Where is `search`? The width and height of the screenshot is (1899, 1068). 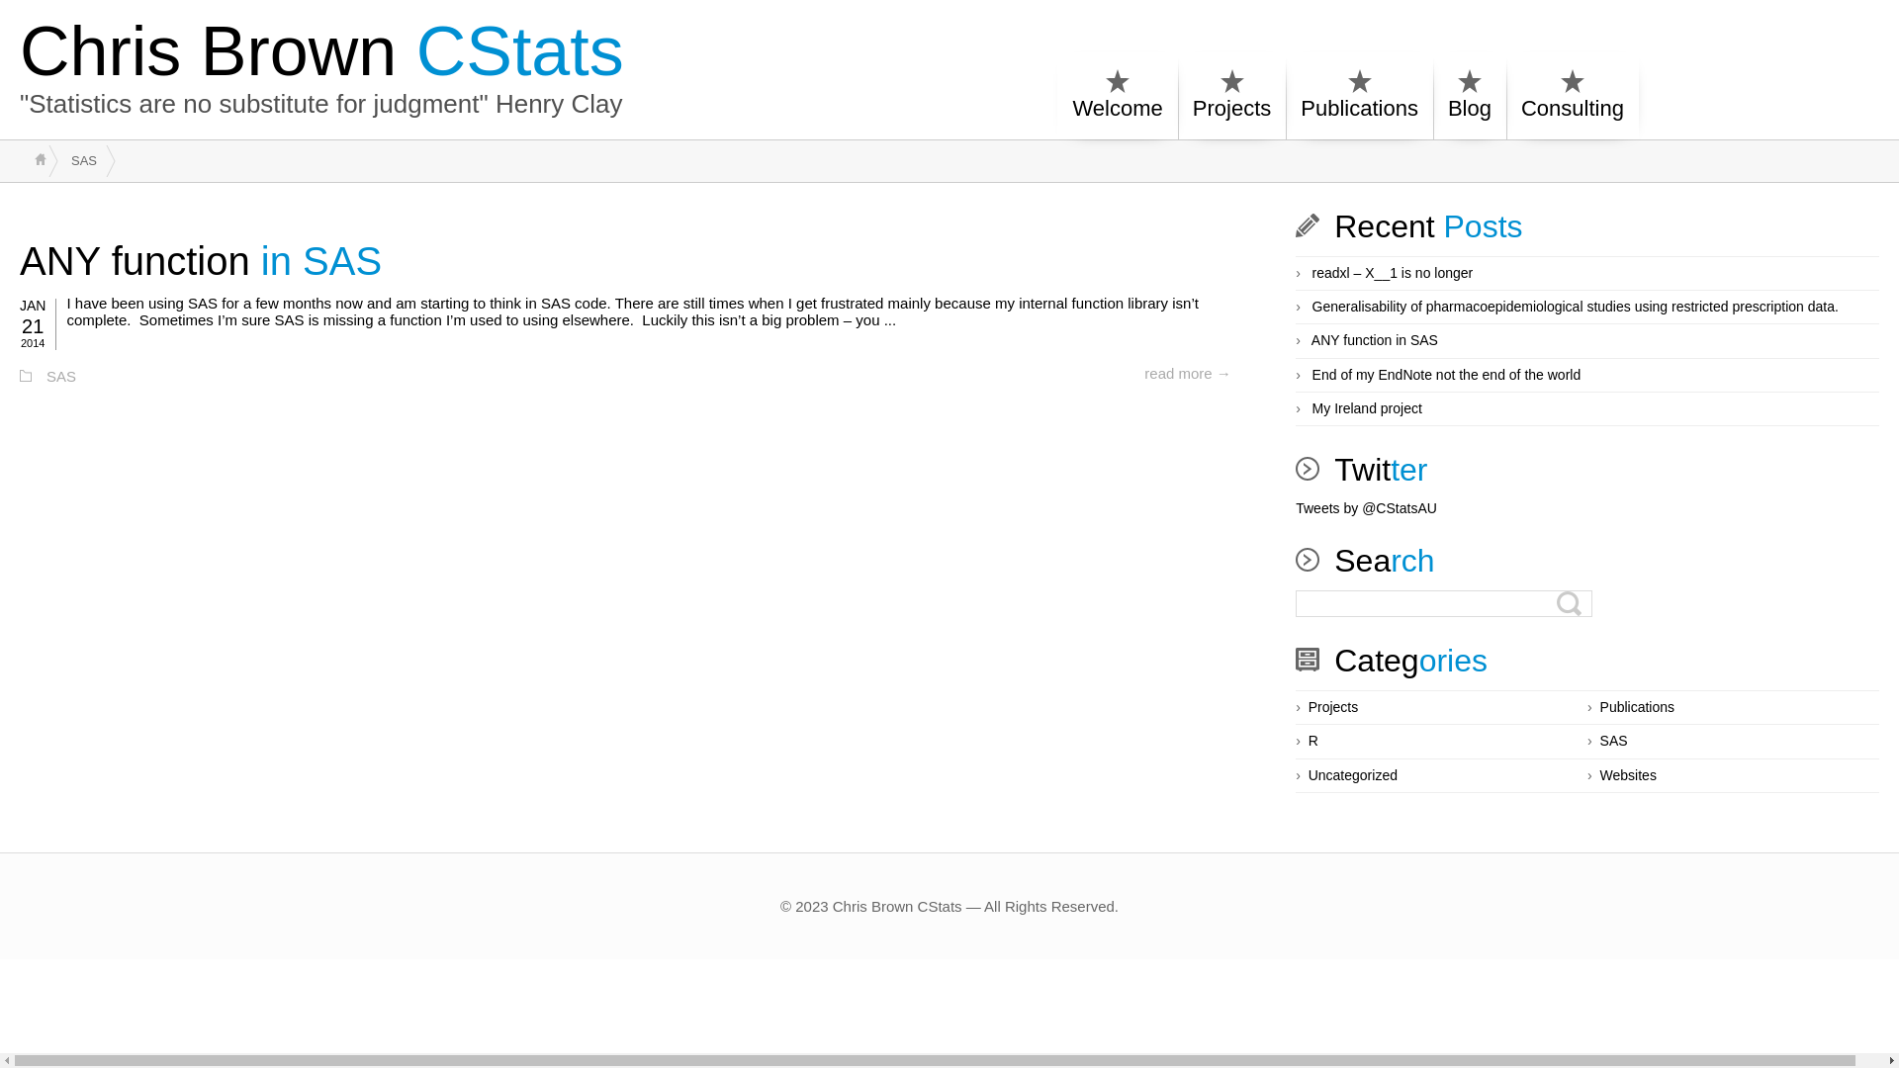
search is located at coordinates (14, 14).